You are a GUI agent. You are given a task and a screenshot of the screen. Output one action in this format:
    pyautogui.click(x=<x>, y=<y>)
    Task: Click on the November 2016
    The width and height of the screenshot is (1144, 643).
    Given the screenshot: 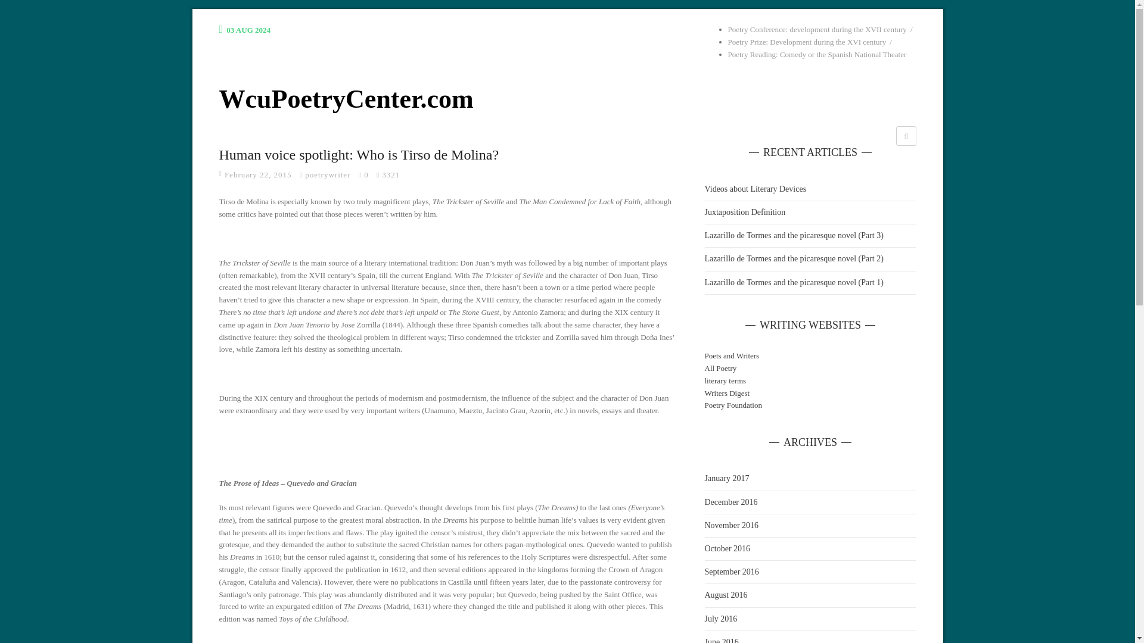 What is the action you would take?
    pyautogui.click(x=731, y=525)
    